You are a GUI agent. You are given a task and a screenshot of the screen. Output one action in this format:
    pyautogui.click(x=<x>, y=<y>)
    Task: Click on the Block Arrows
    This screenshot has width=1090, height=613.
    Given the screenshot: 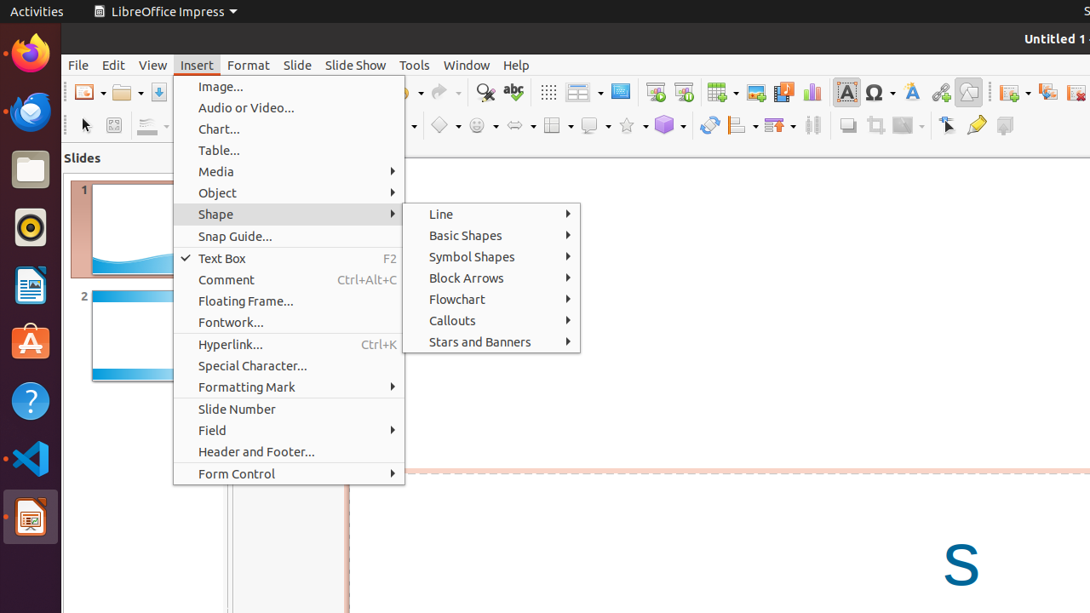 What is the action you would take?
    pyautogui.click(x=491, y=278)
    